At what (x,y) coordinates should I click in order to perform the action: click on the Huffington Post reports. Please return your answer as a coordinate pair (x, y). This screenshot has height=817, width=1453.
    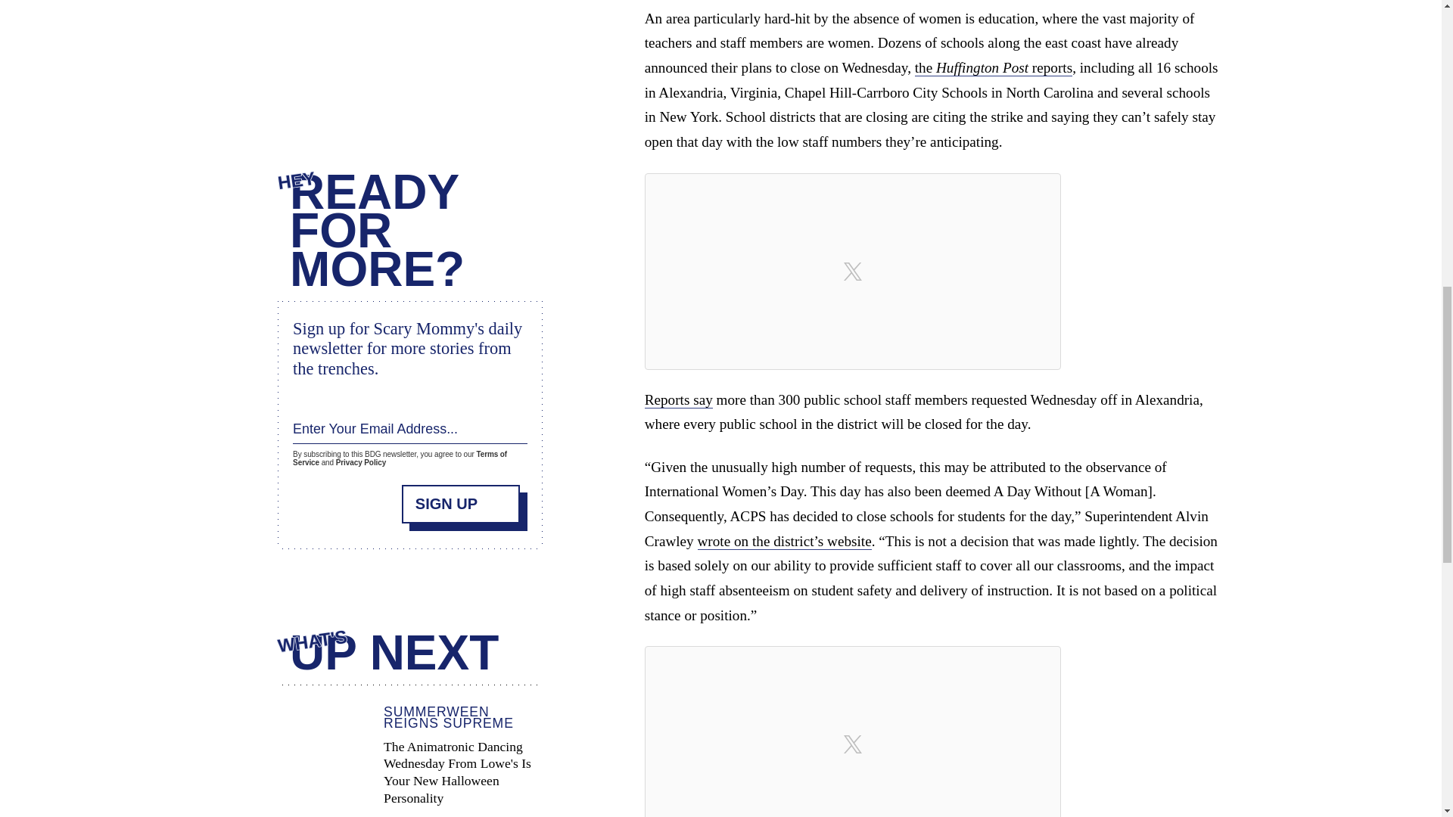
    Looking at the image, I should click on (993, 68).